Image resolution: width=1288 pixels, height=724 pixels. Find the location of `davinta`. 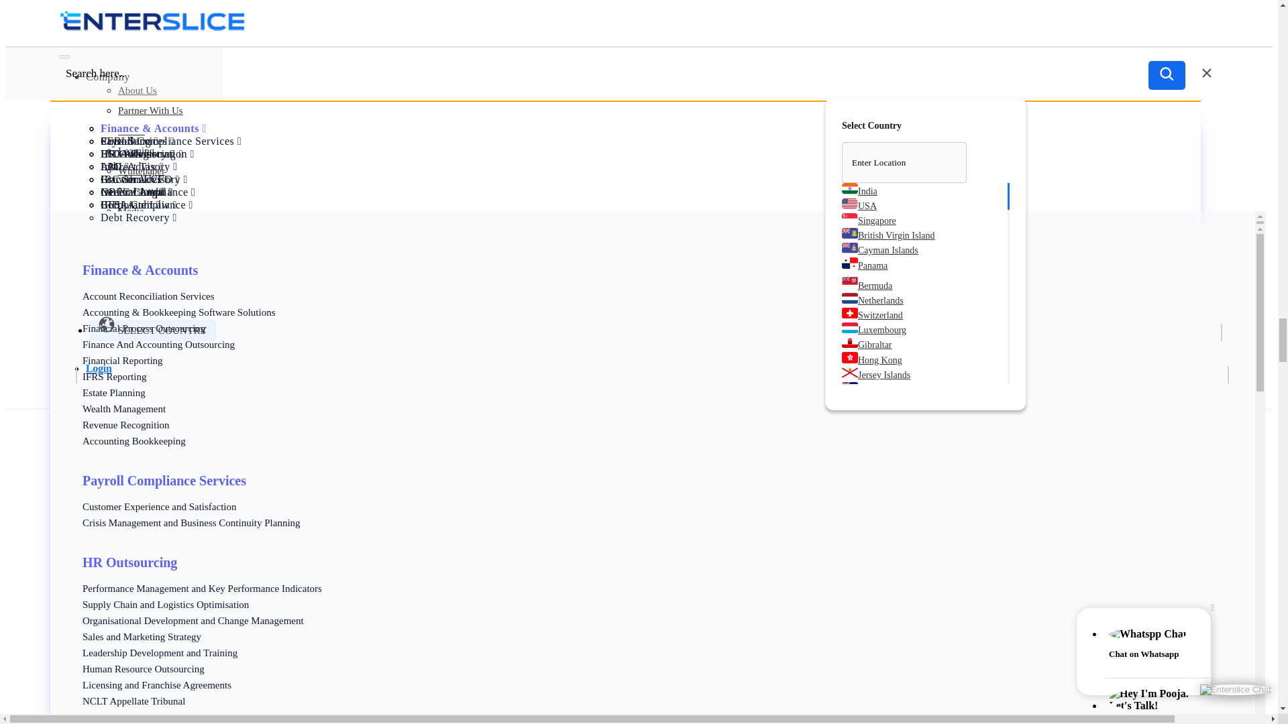

davinta is located at coordinates (80, 625).